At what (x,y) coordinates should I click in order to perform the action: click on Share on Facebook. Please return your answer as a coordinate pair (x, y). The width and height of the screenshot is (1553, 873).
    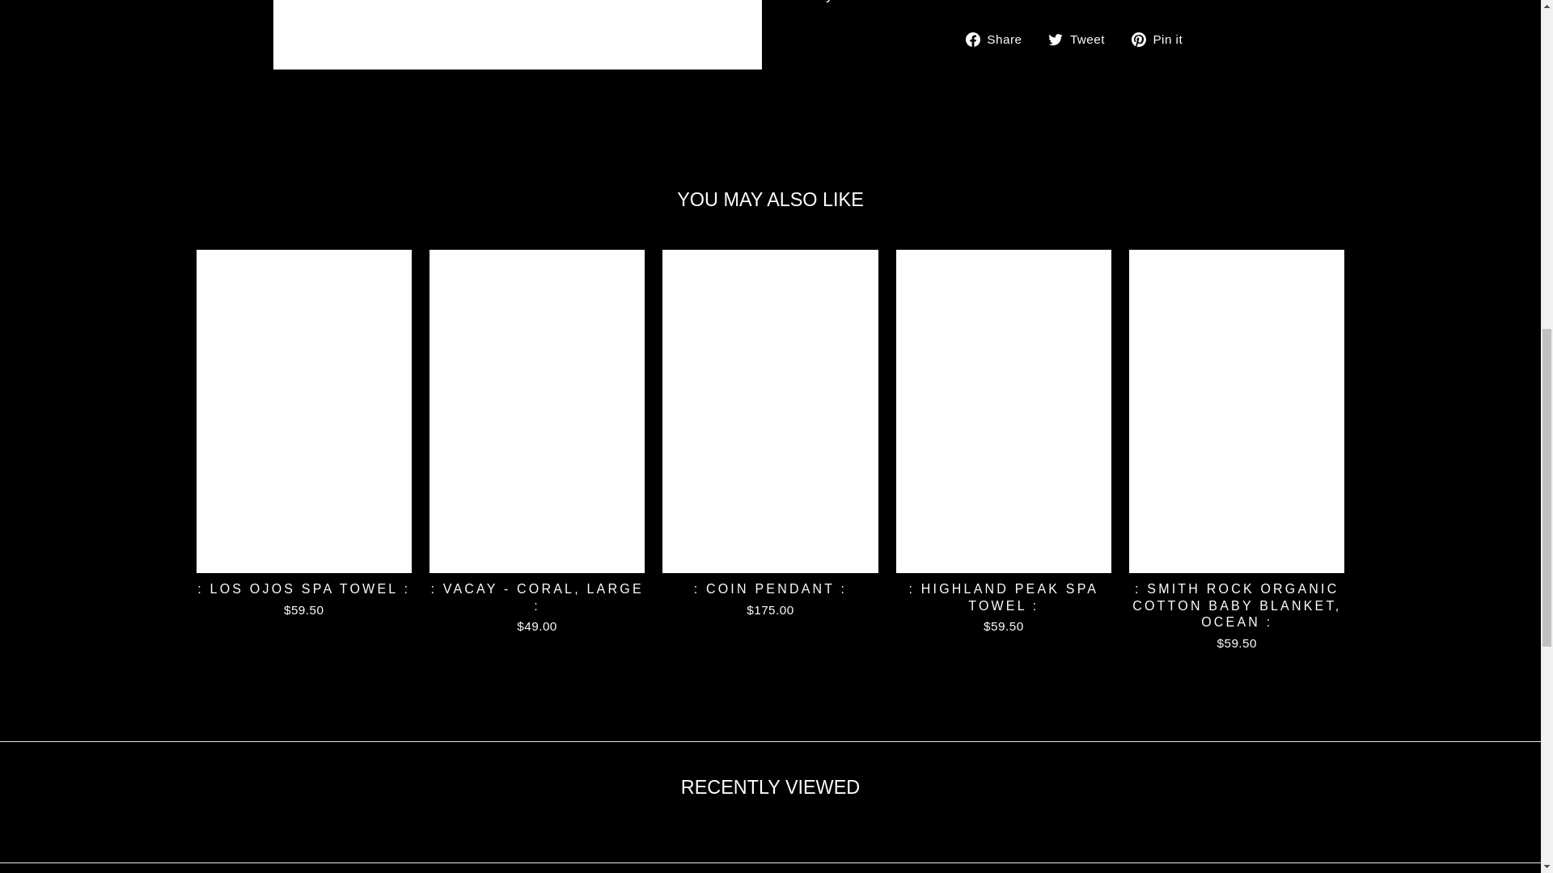
    Looking at the image, I should click on (1000, 39).